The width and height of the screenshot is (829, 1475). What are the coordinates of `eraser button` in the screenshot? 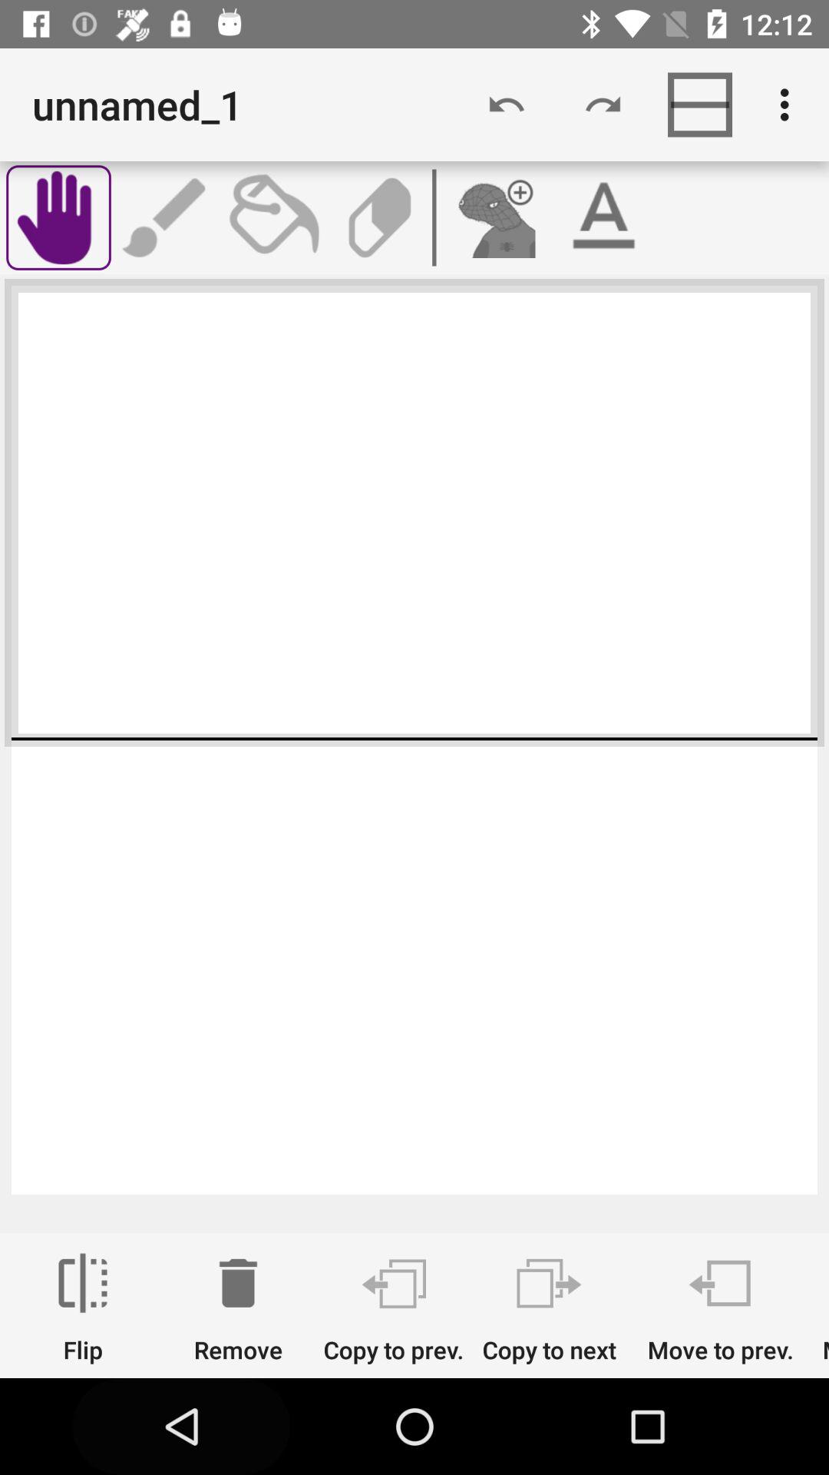 It's located at (379, 217).